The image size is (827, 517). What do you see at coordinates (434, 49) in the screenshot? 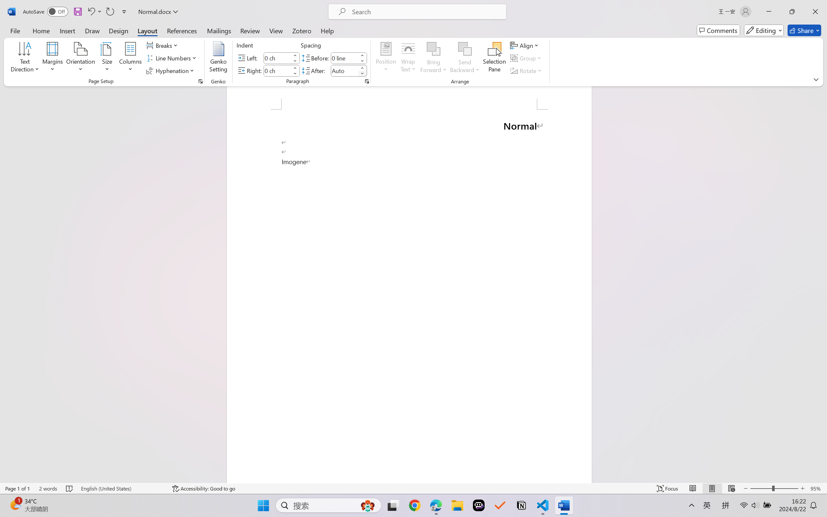
I see `Bring Forward` at bounding box center [434, 49].